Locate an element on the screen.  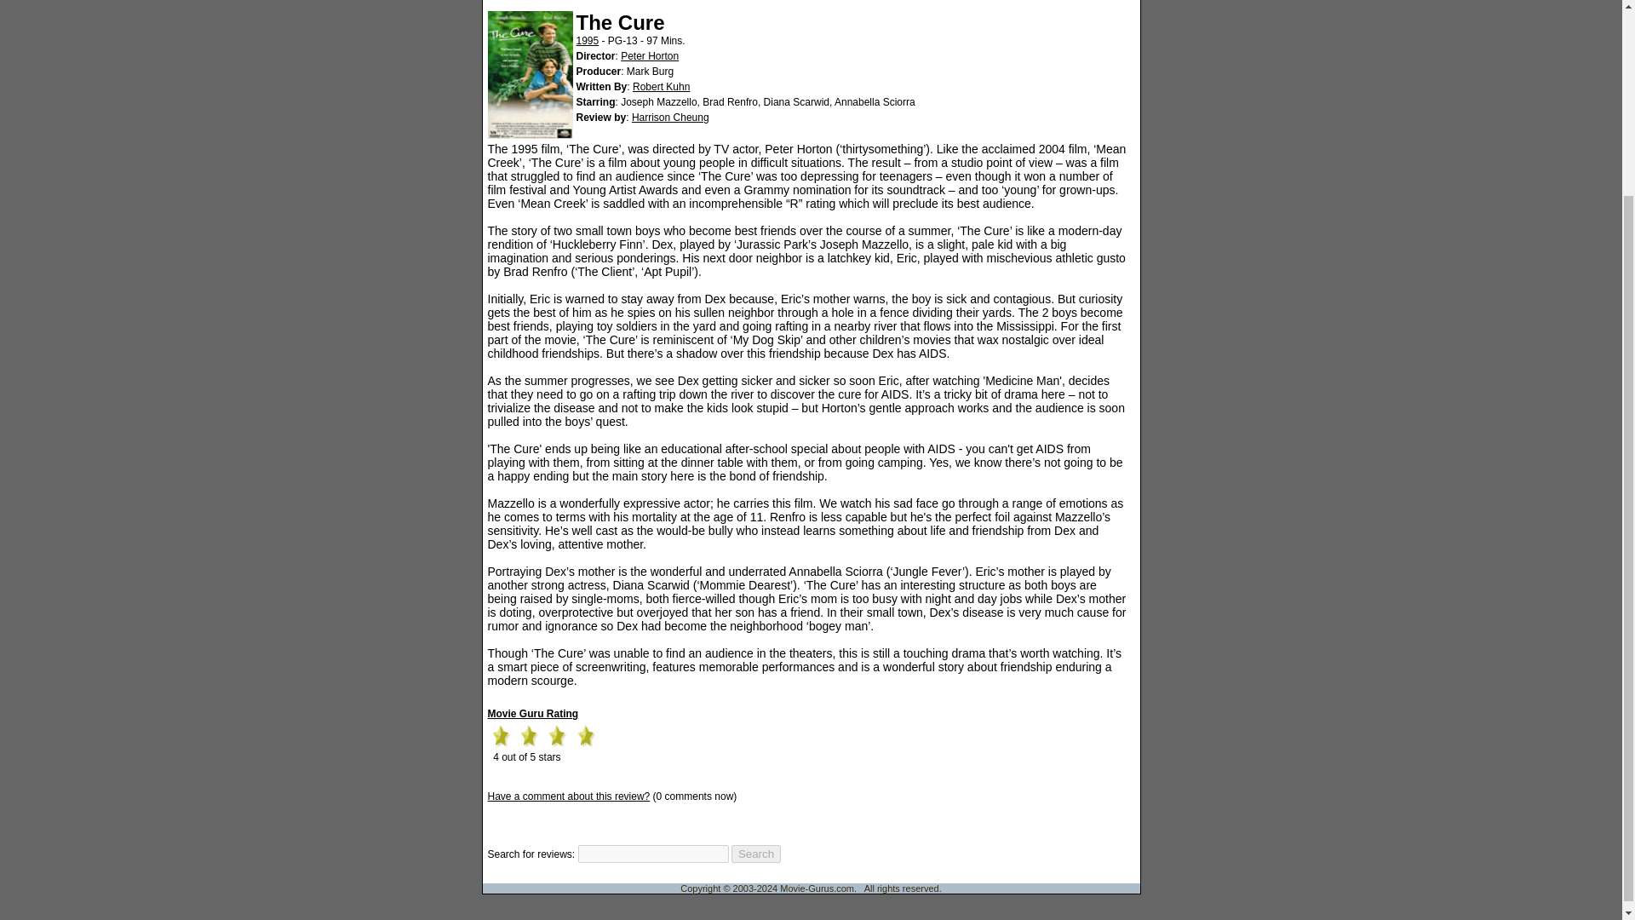
Search is located at coordinates (756, 854).